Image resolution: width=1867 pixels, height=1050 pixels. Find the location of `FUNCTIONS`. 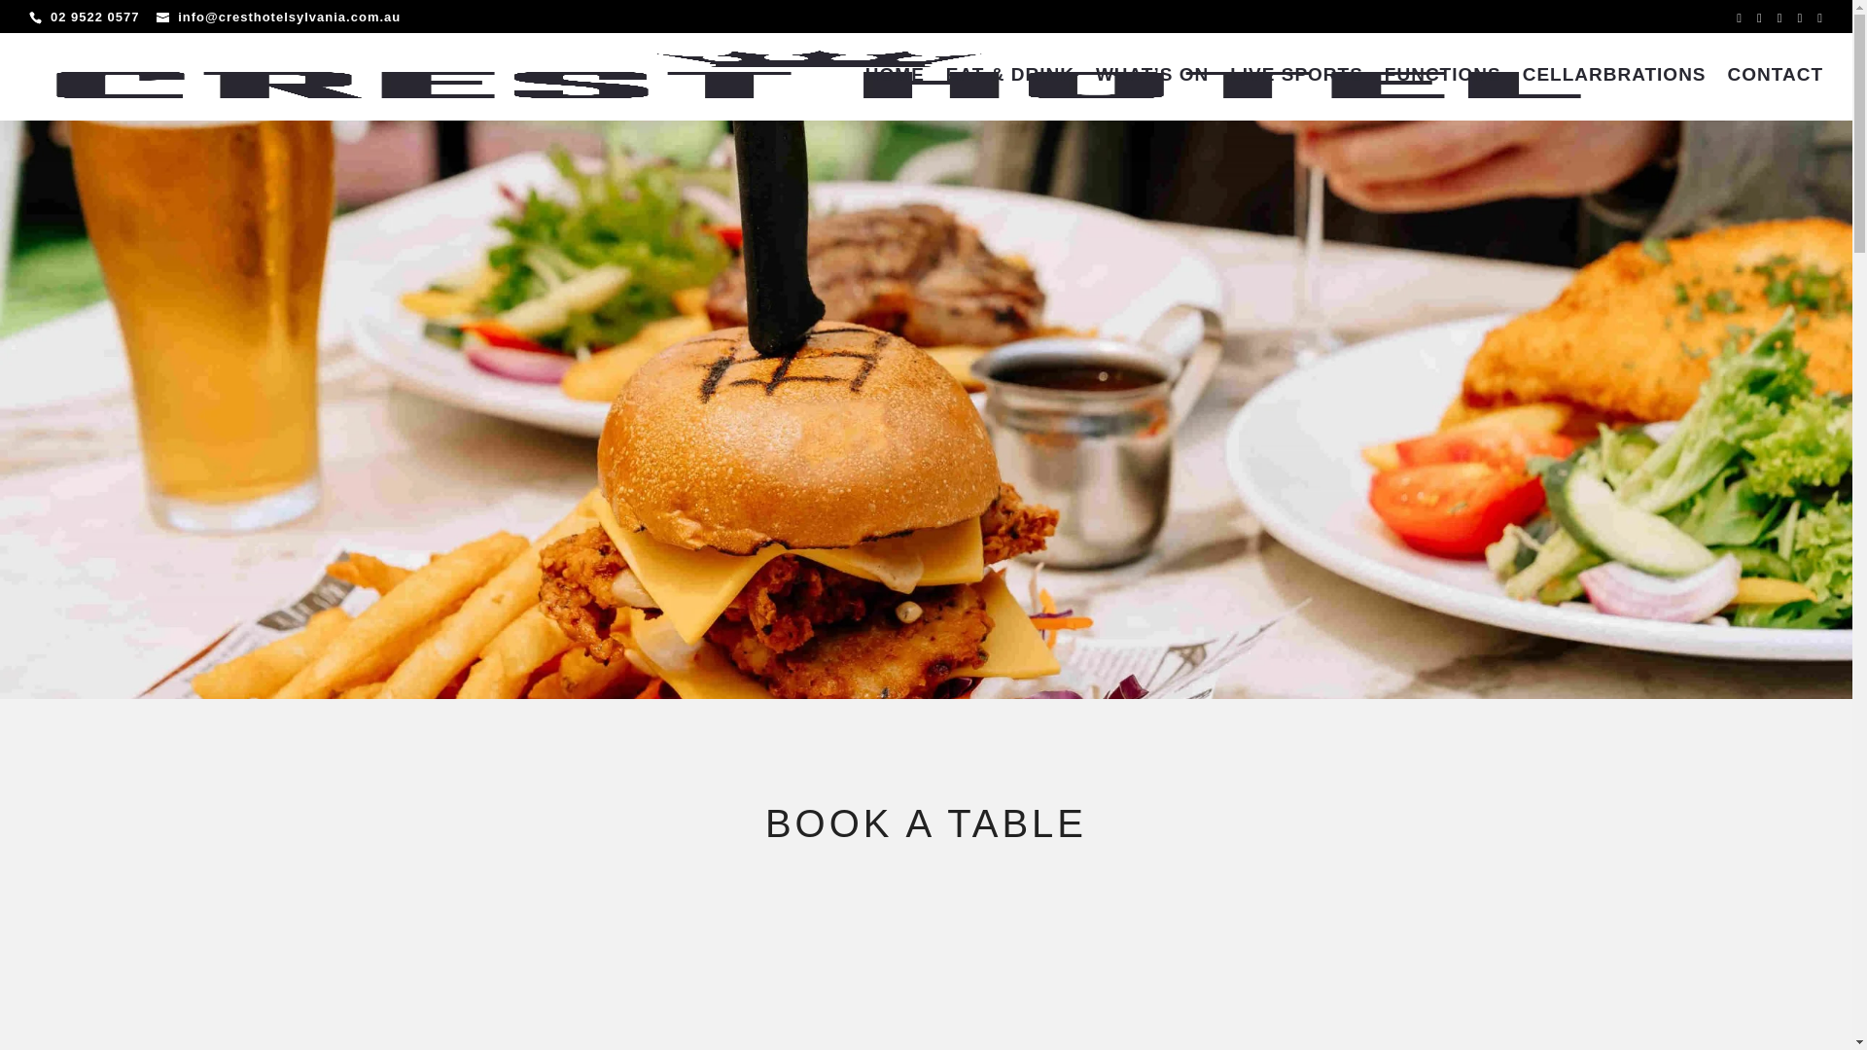

FUNCTIONS is located at coordinates (1443, 94).